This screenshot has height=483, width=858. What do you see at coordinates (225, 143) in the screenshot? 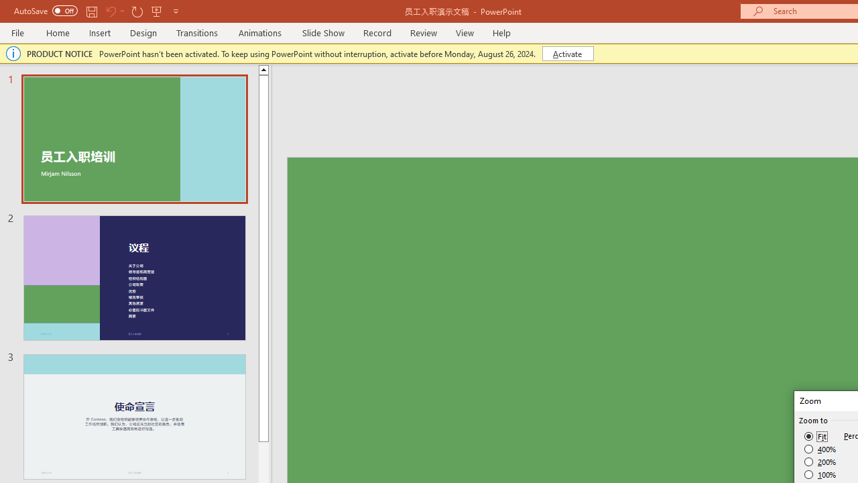
I see `Microsoft` at bounding box center [225, 143].